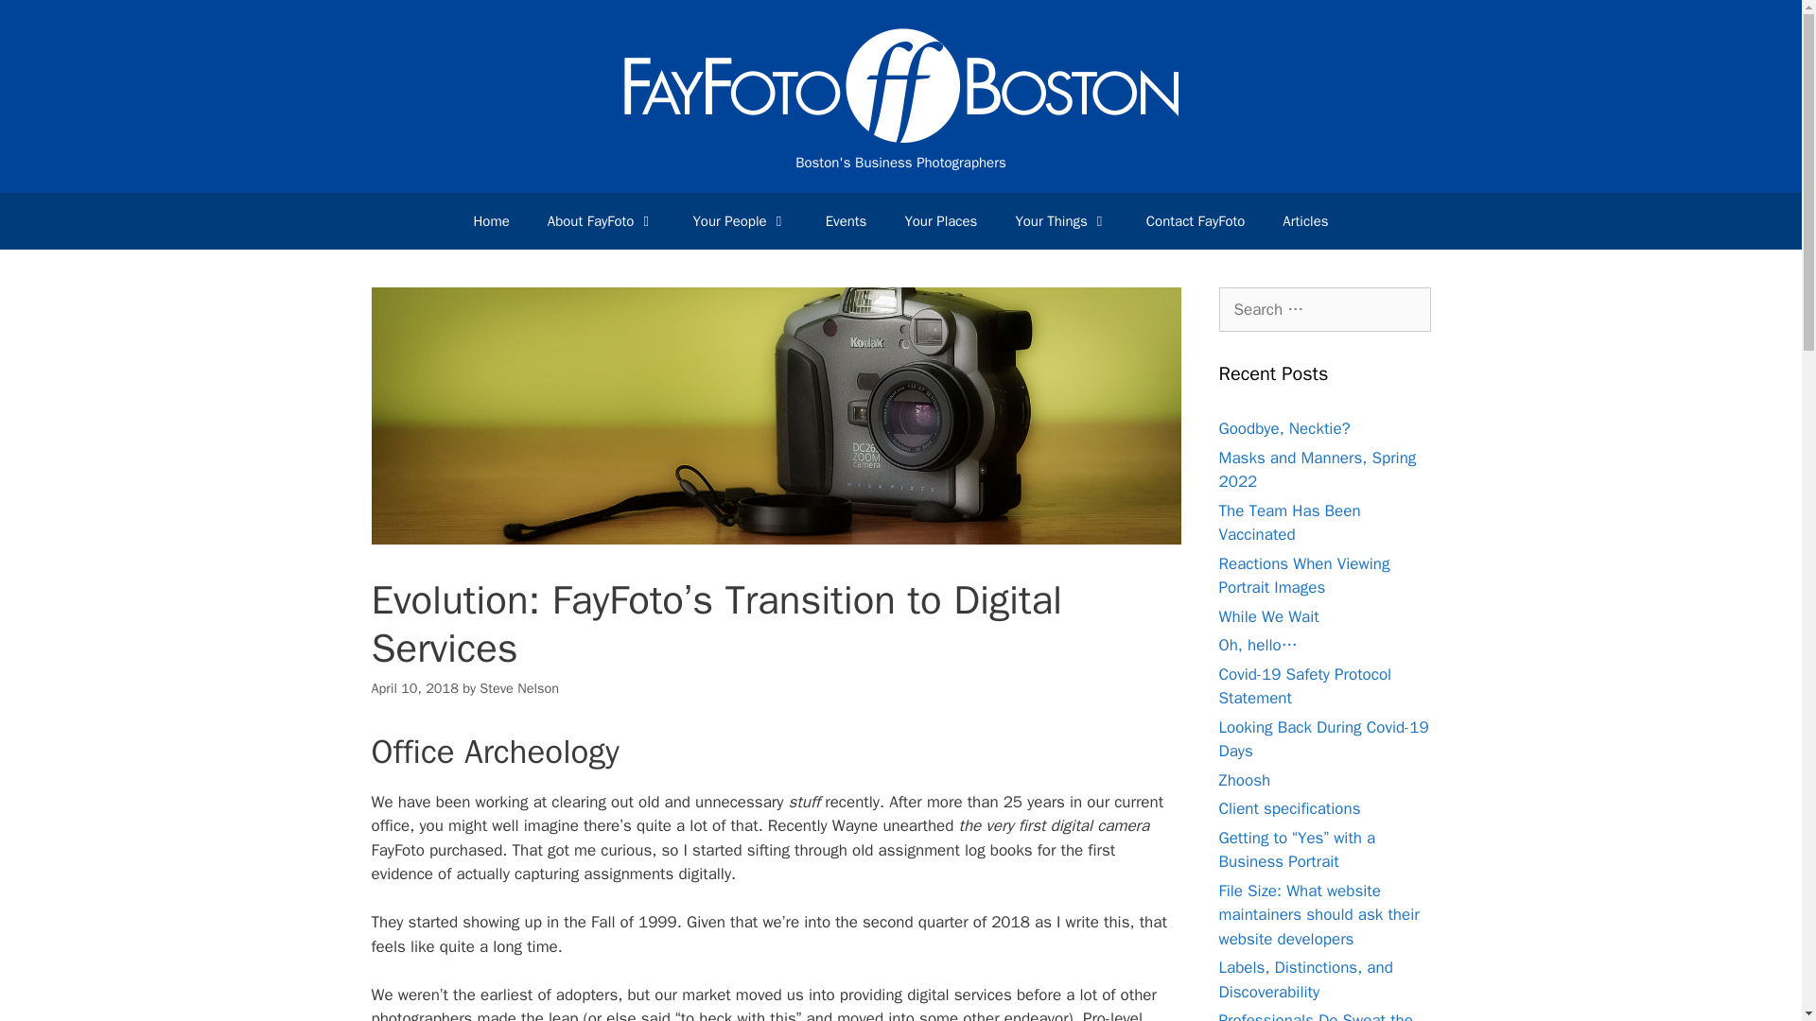 The height and width of the screenshot is (1021, 1816). I want to click on Steve Nelson, so click(518, 688).